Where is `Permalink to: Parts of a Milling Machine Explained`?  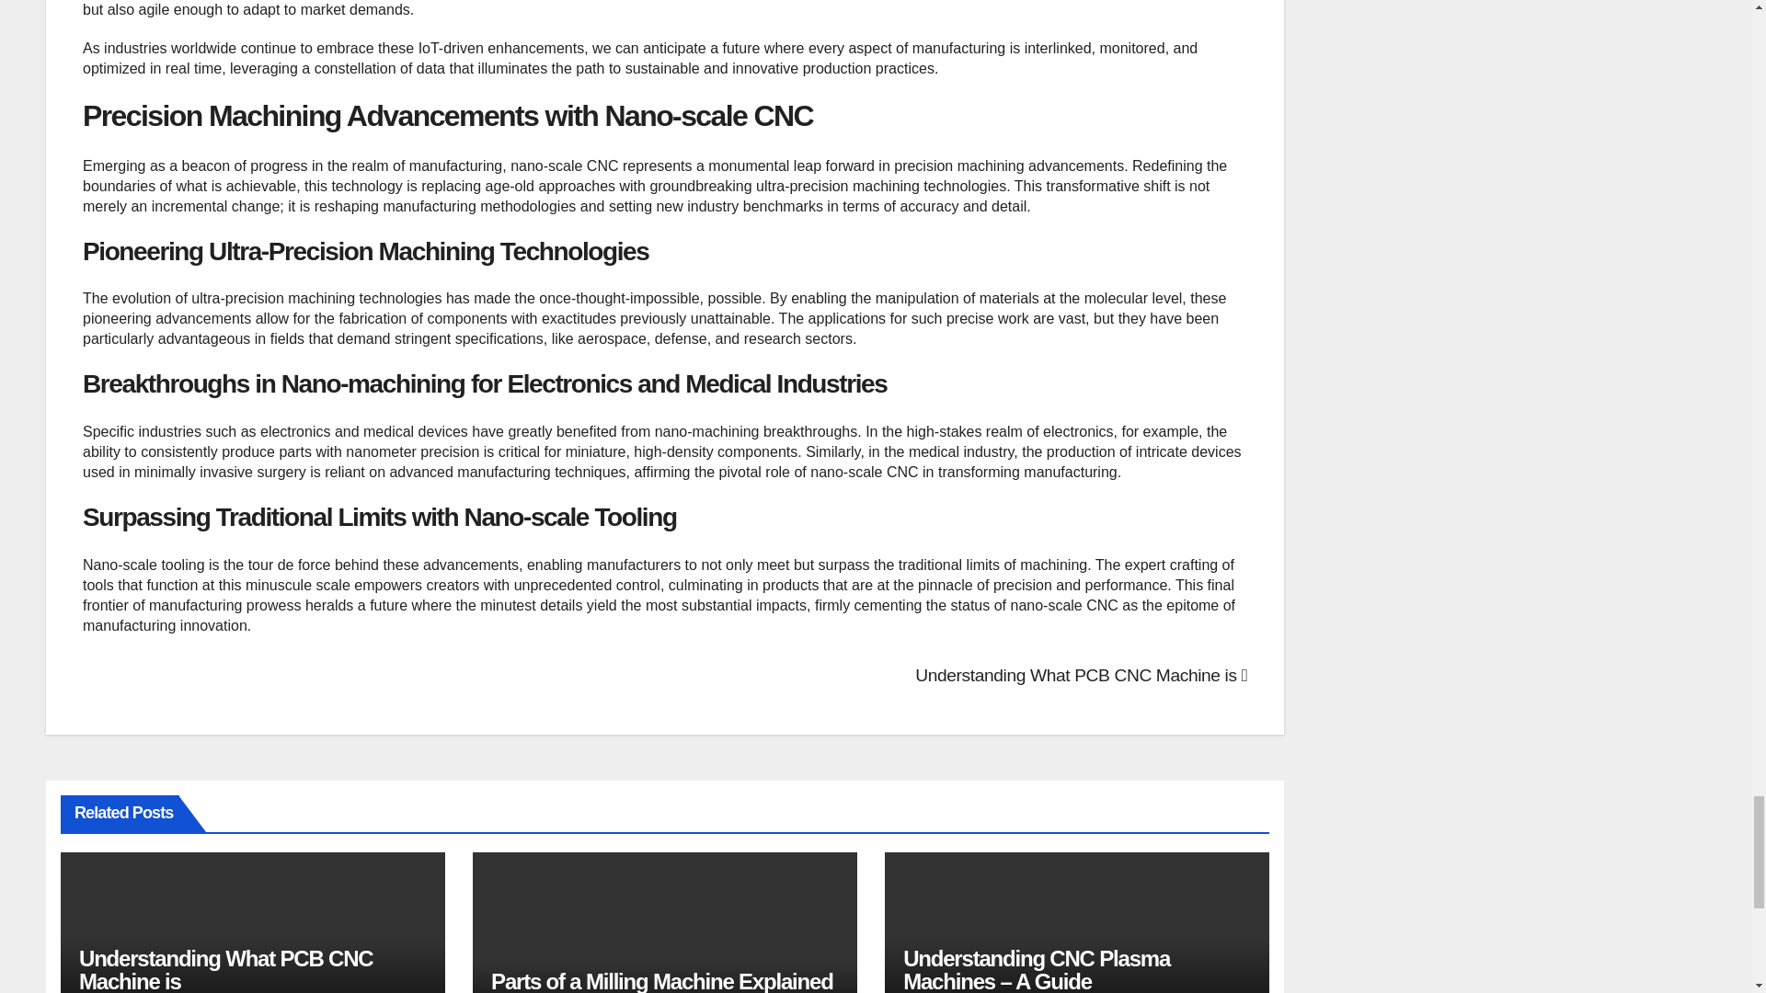 Permalink to: Parts of a Milling Machine Explained is located at coordinates (662, 981).